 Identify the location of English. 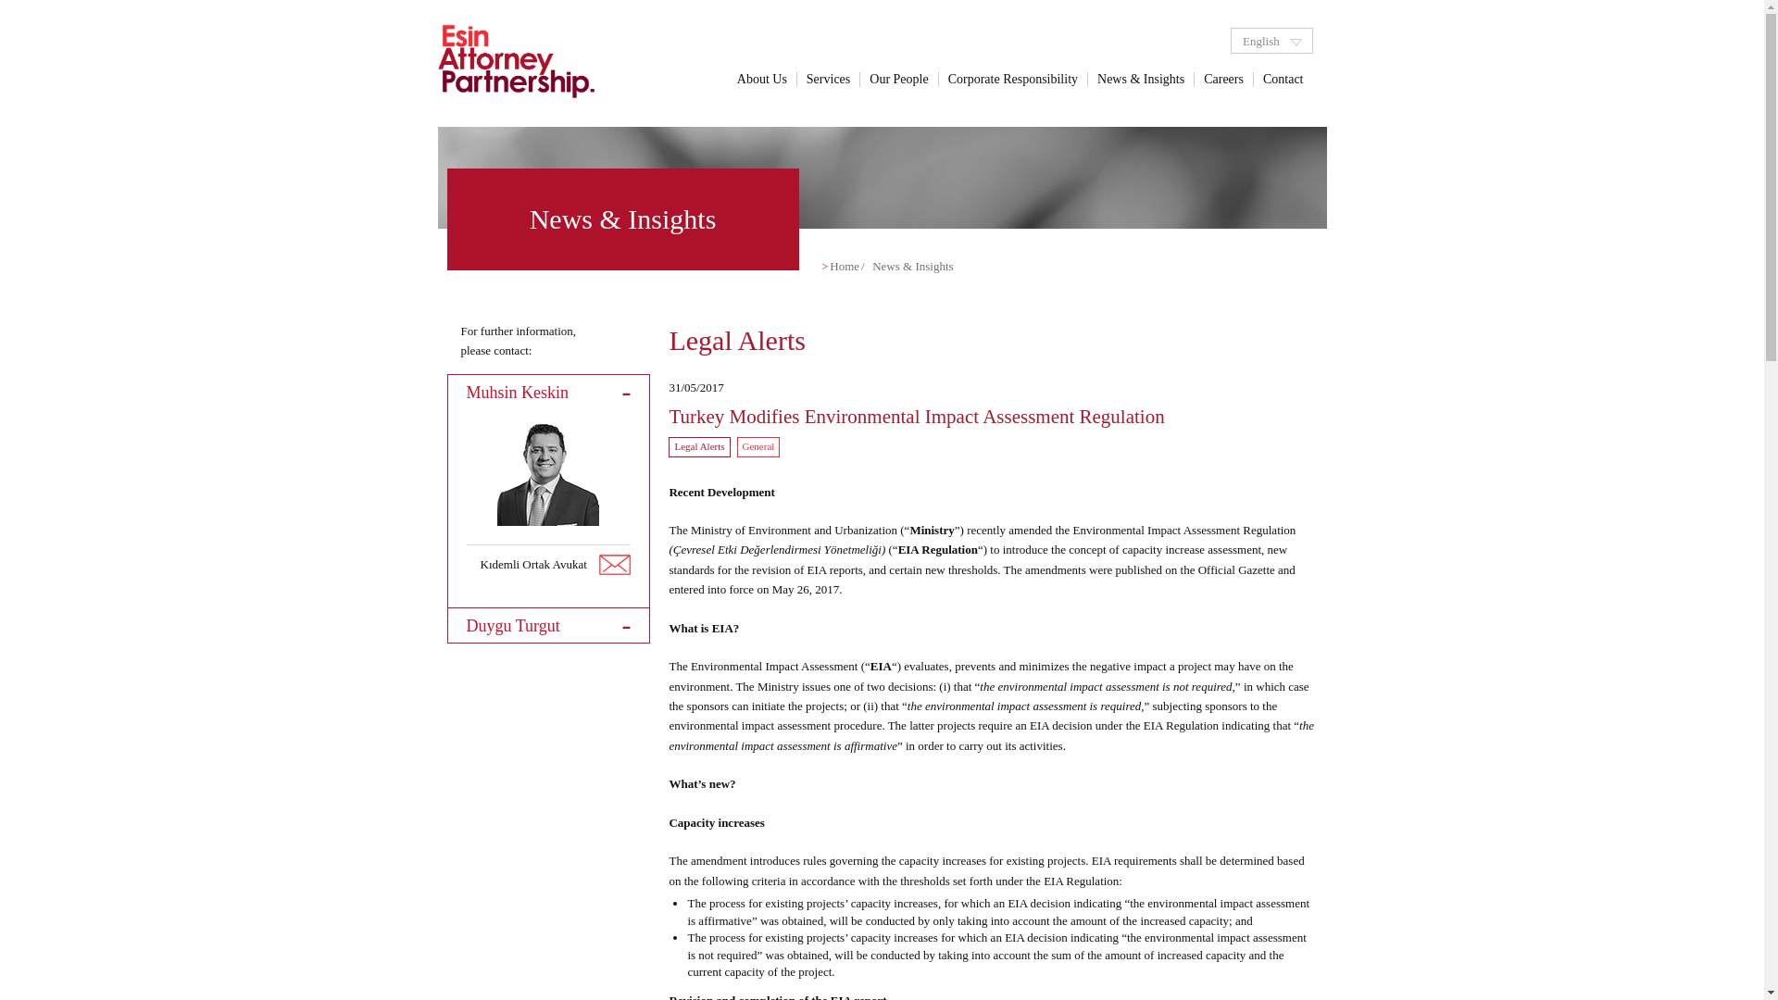
(1271, 41).